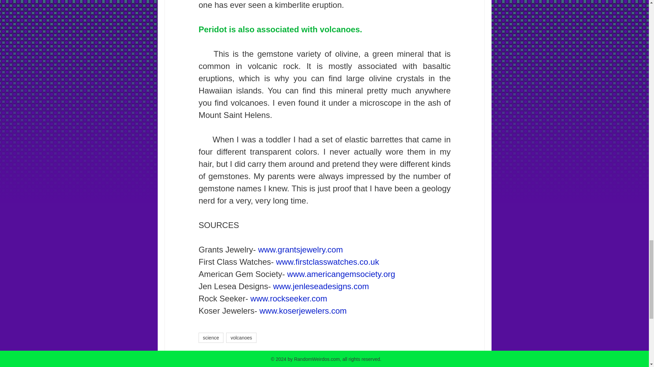 The width and height of the screenshot is (654, 367). I want to click on www.jenleseadesigns.com, so click(321, 286).